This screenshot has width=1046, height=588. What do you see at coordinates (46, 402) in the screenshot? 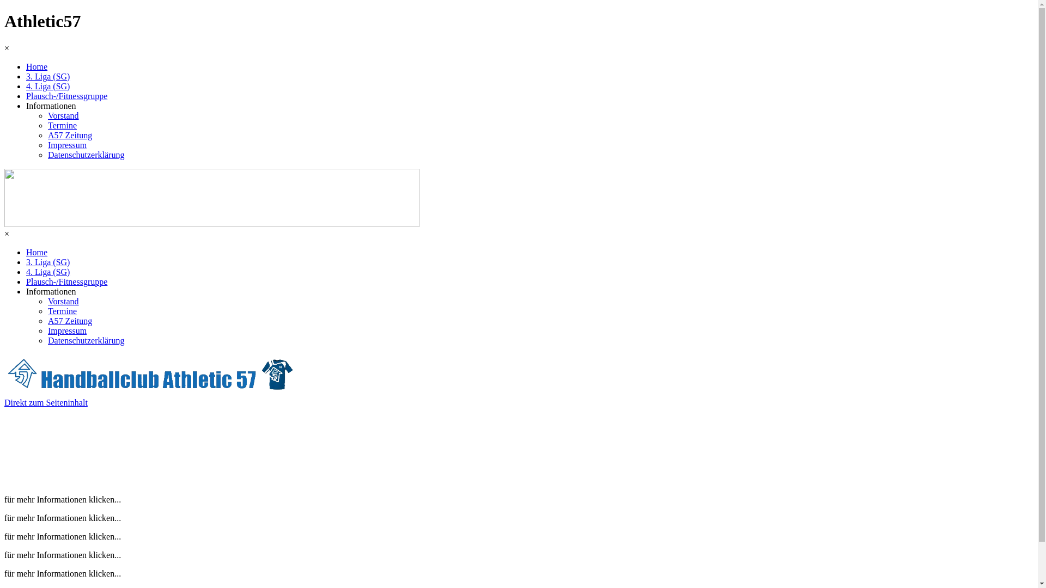
I see `Direkt zum Seiteninhalt` at bounding box center [46, 402].